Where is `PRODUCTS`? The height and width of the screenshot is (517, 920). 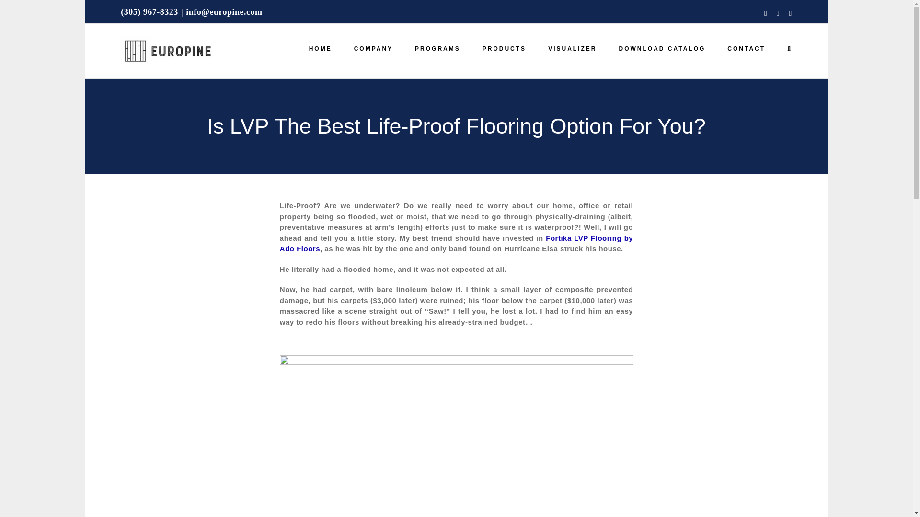
PRODUCTS is located at coordinates (504, 49).